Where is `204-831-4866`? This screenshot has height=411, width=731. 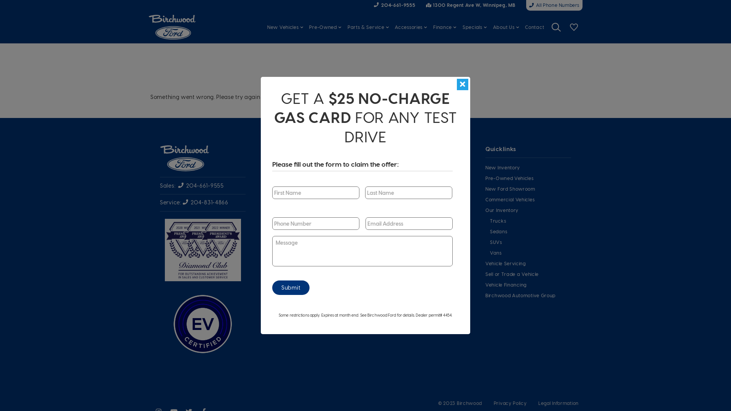
204-831-4866 is located at coordinates (206, 202).